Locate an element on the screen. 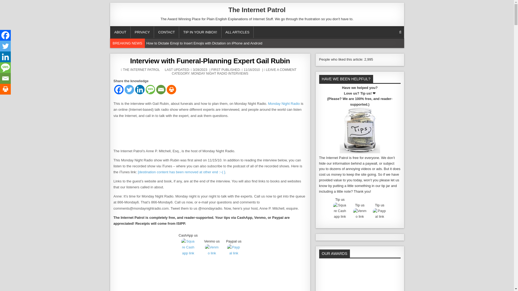 The width and height of the screenshot is (518, 291). Monday Night Radio is located at coordinates (284, 103).